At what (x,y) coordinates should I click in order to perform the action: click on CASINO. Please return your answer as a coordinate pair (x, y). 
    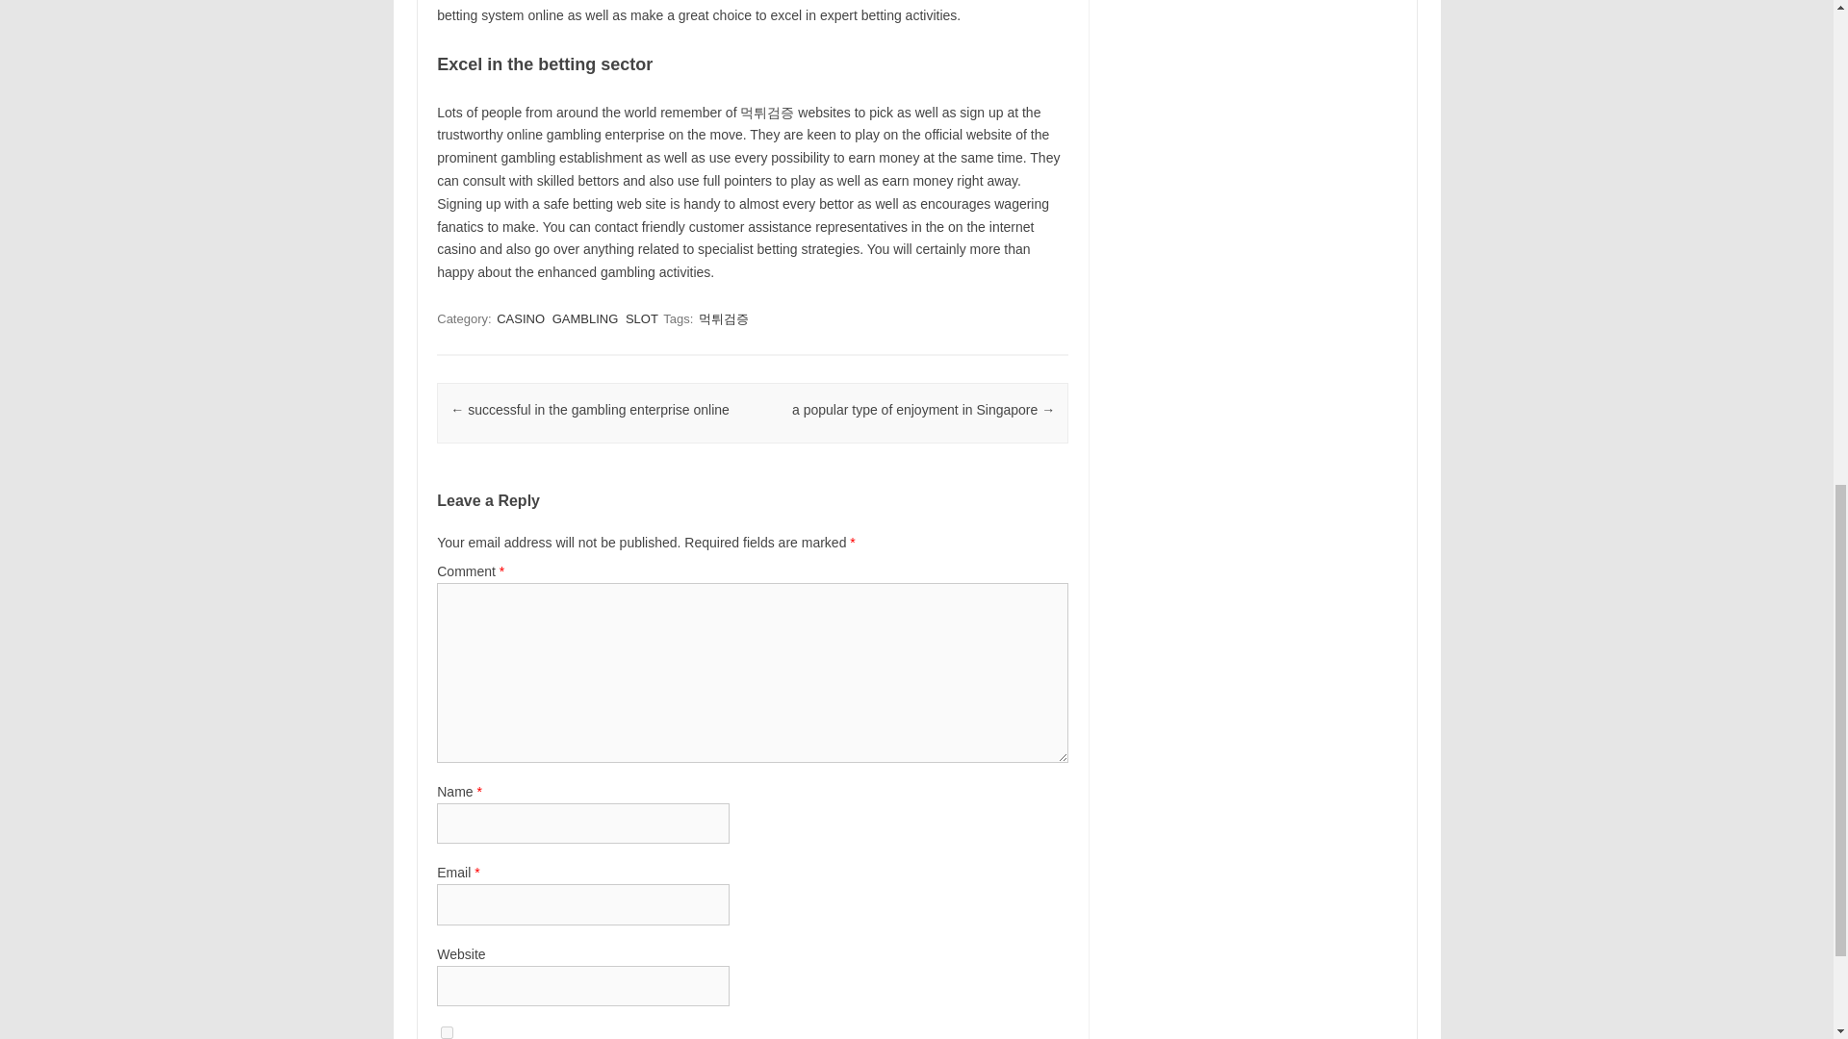
    Looking at the image, I should click on (521, 318).